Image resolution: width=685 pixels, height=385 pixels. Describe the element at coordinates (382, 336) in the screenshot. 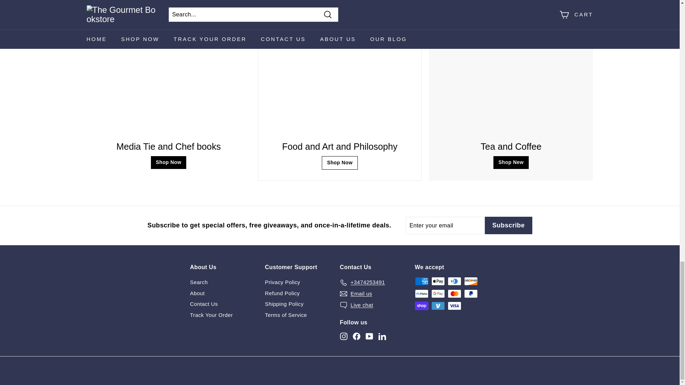

I see `The Gourmet Bookstore on LinkedIn` at that location.